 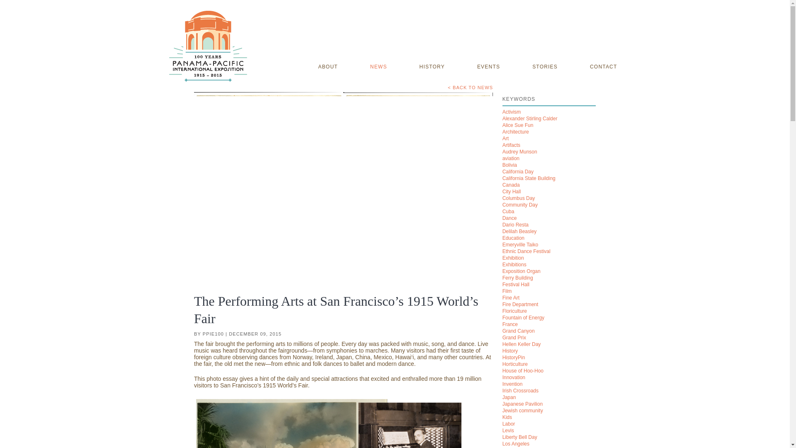 What do you see at coordinates (511, 145) in the screenshot?
I see `Artifacts Tag` at bounding box center [511, 145].